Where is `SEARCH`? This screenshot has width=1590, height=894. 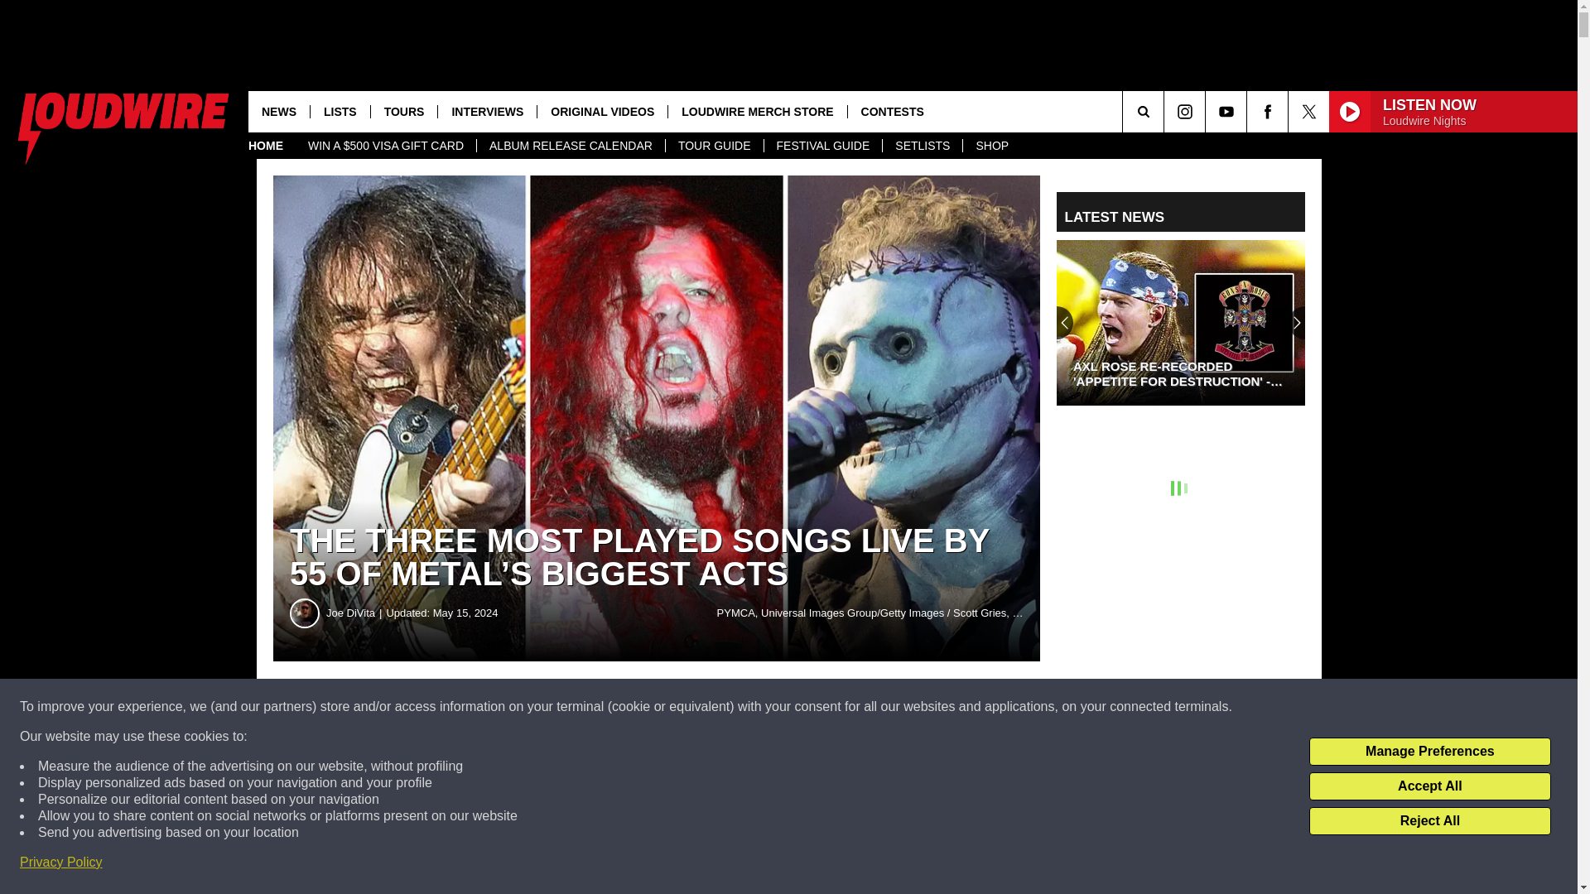 SEARCH is located at coordinates (1166, 111).